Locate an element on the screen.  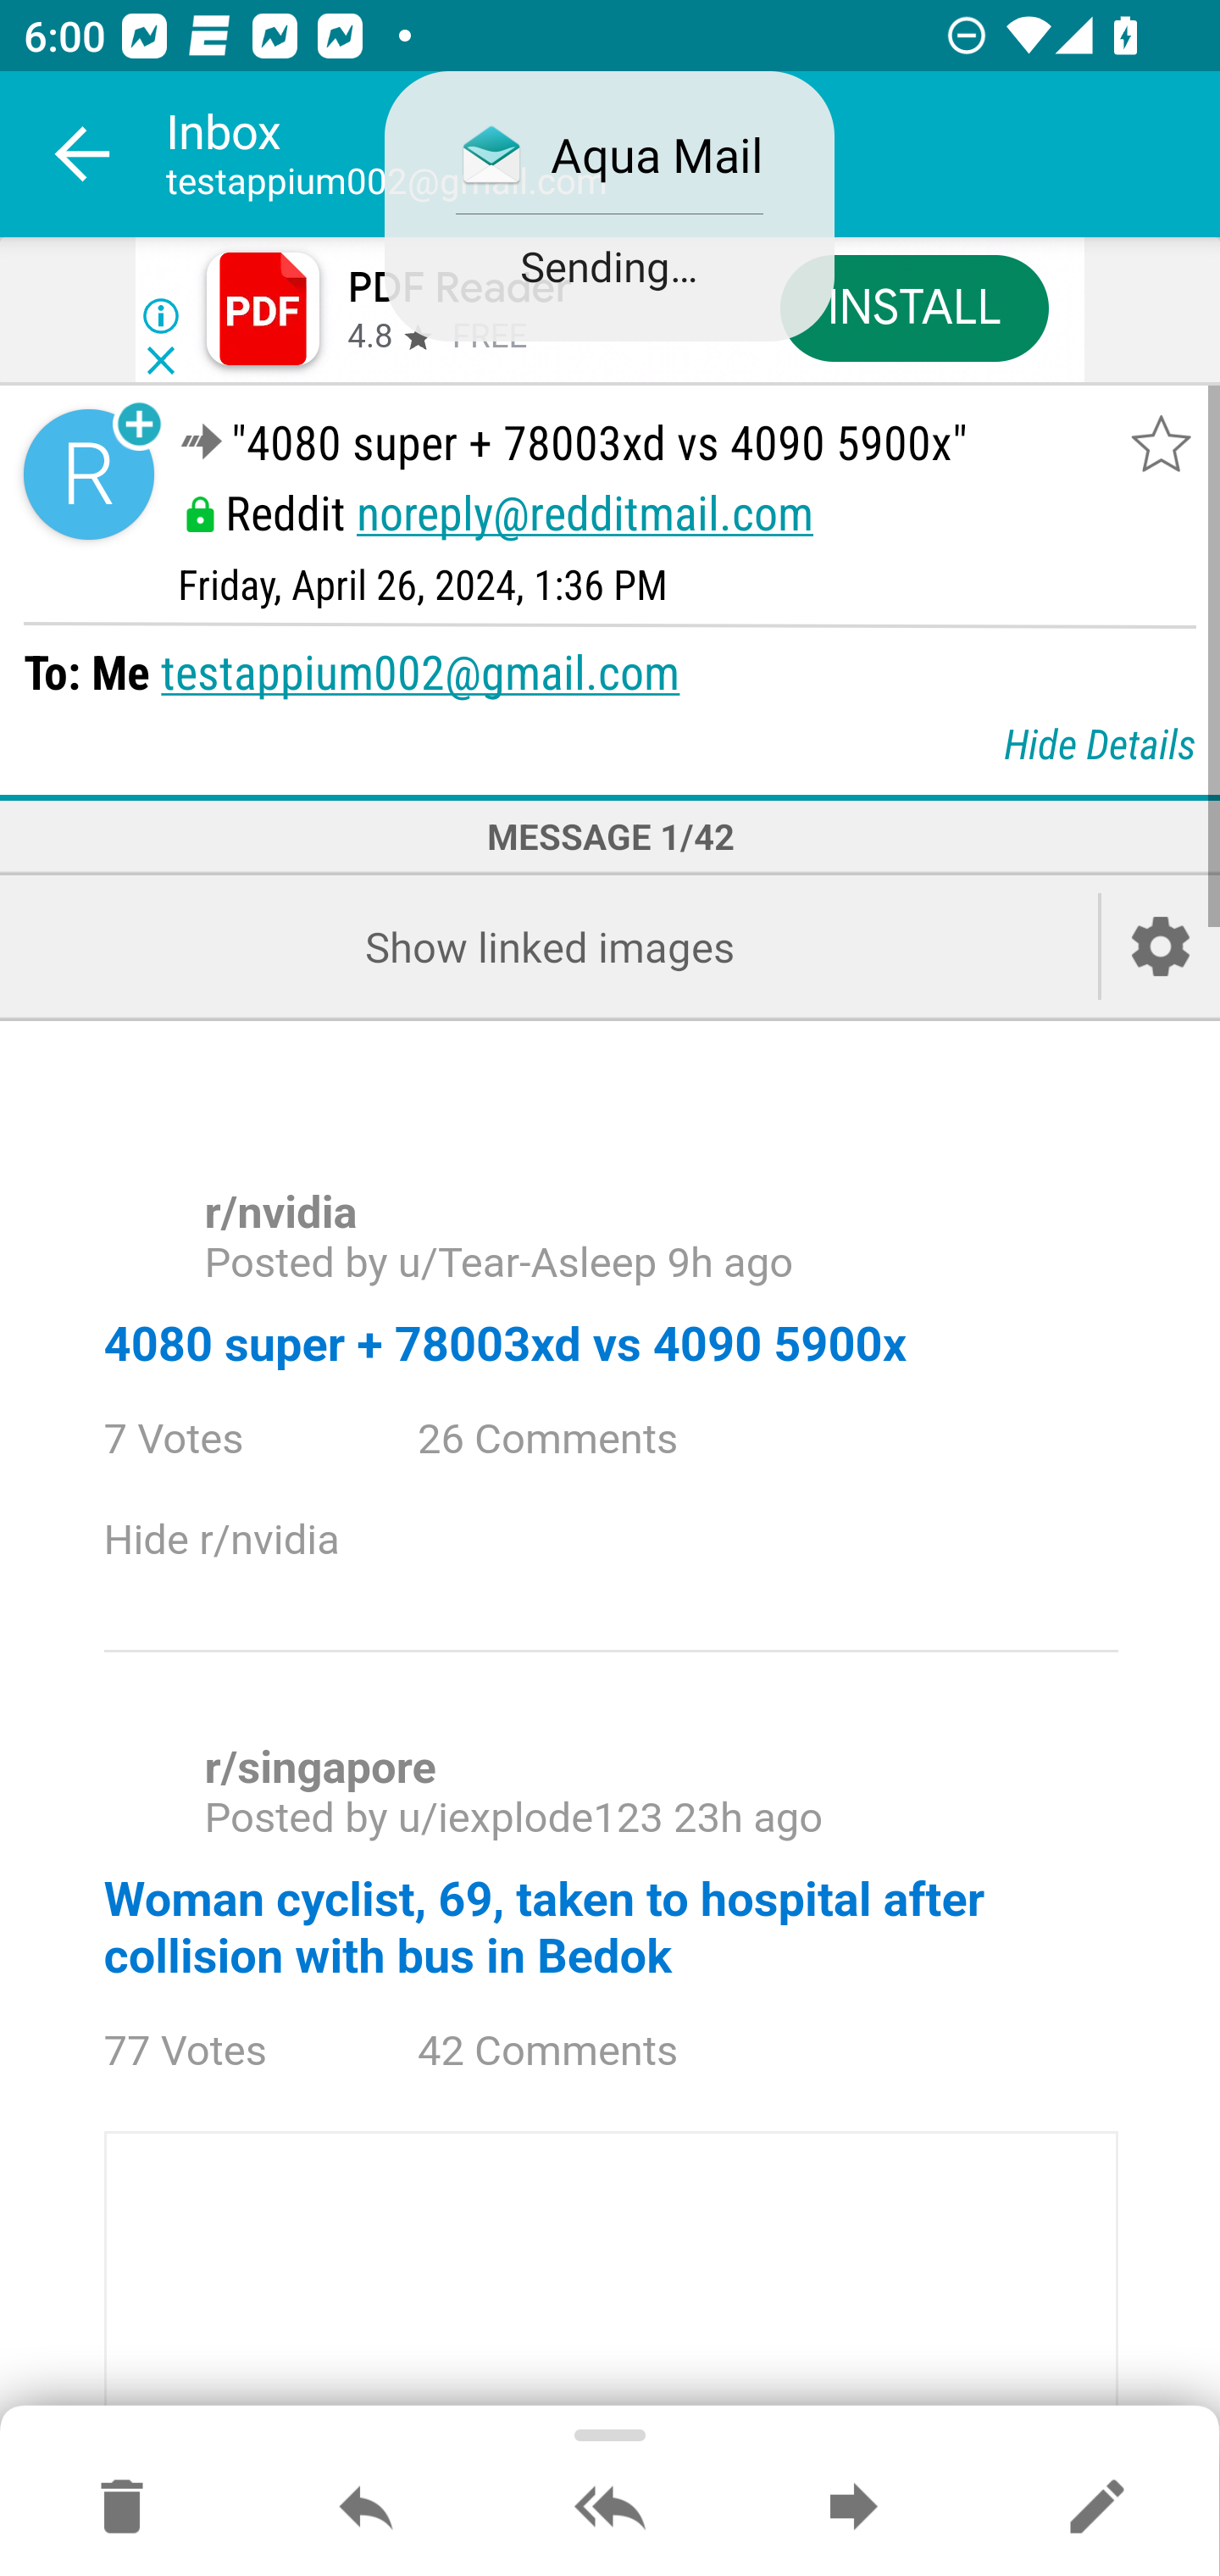
23h ago is located at coordinates (747, 1817).